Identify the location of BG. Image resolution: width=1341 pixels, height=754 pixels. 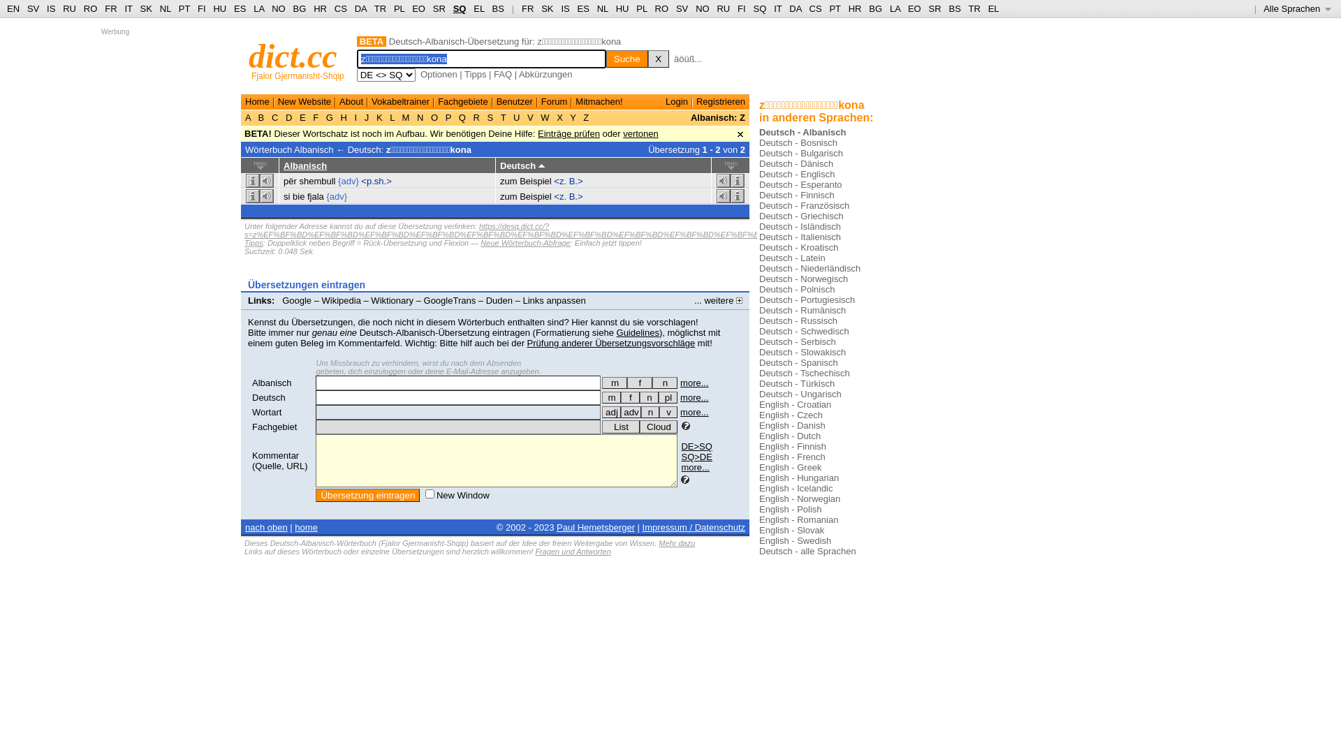
(876, 8).